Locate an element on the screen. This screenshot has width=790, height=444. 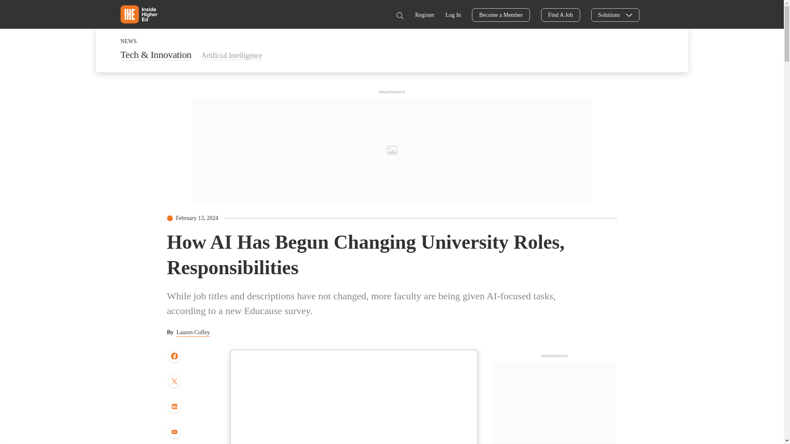
Become a Member is located at coordinates (501, 15).